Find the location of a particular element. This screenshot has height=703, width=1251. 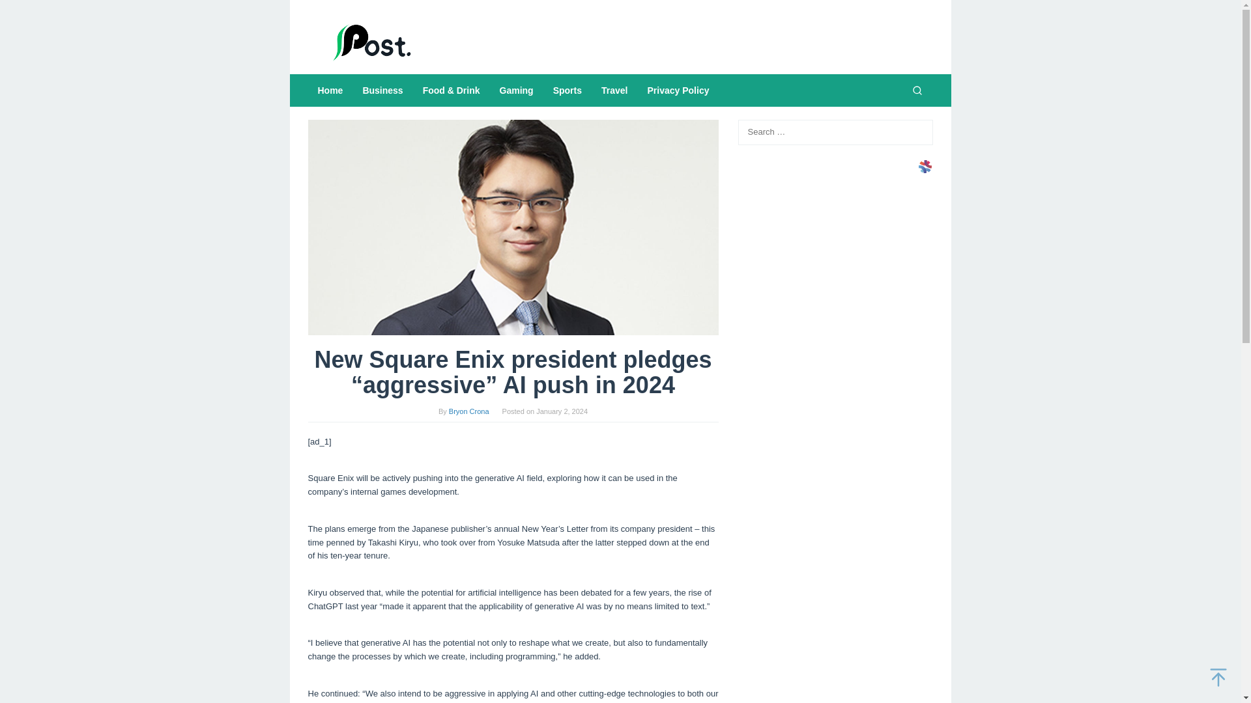

SNAPOST is located at coordinates (373, 42).